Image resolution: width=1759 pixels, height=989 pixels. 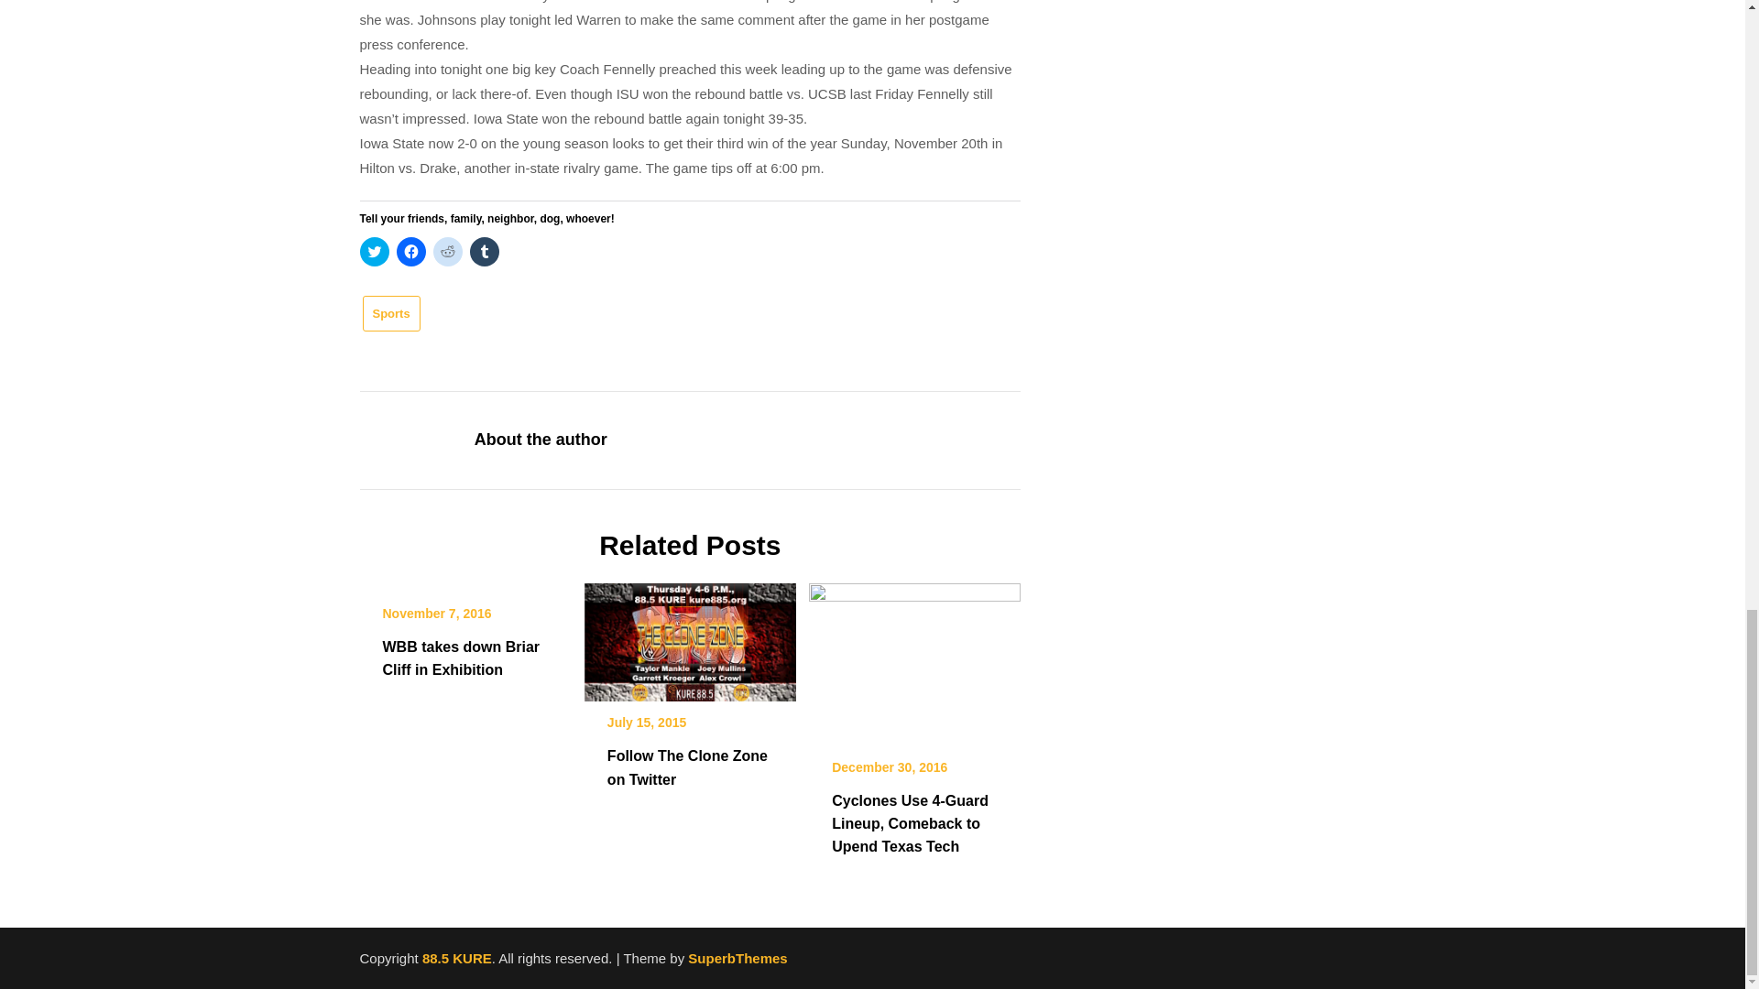 What do you see at coordinates (484, 251) in the screenshot?
I see `Click to share on Tumblr` at bounding box center [484, 251].